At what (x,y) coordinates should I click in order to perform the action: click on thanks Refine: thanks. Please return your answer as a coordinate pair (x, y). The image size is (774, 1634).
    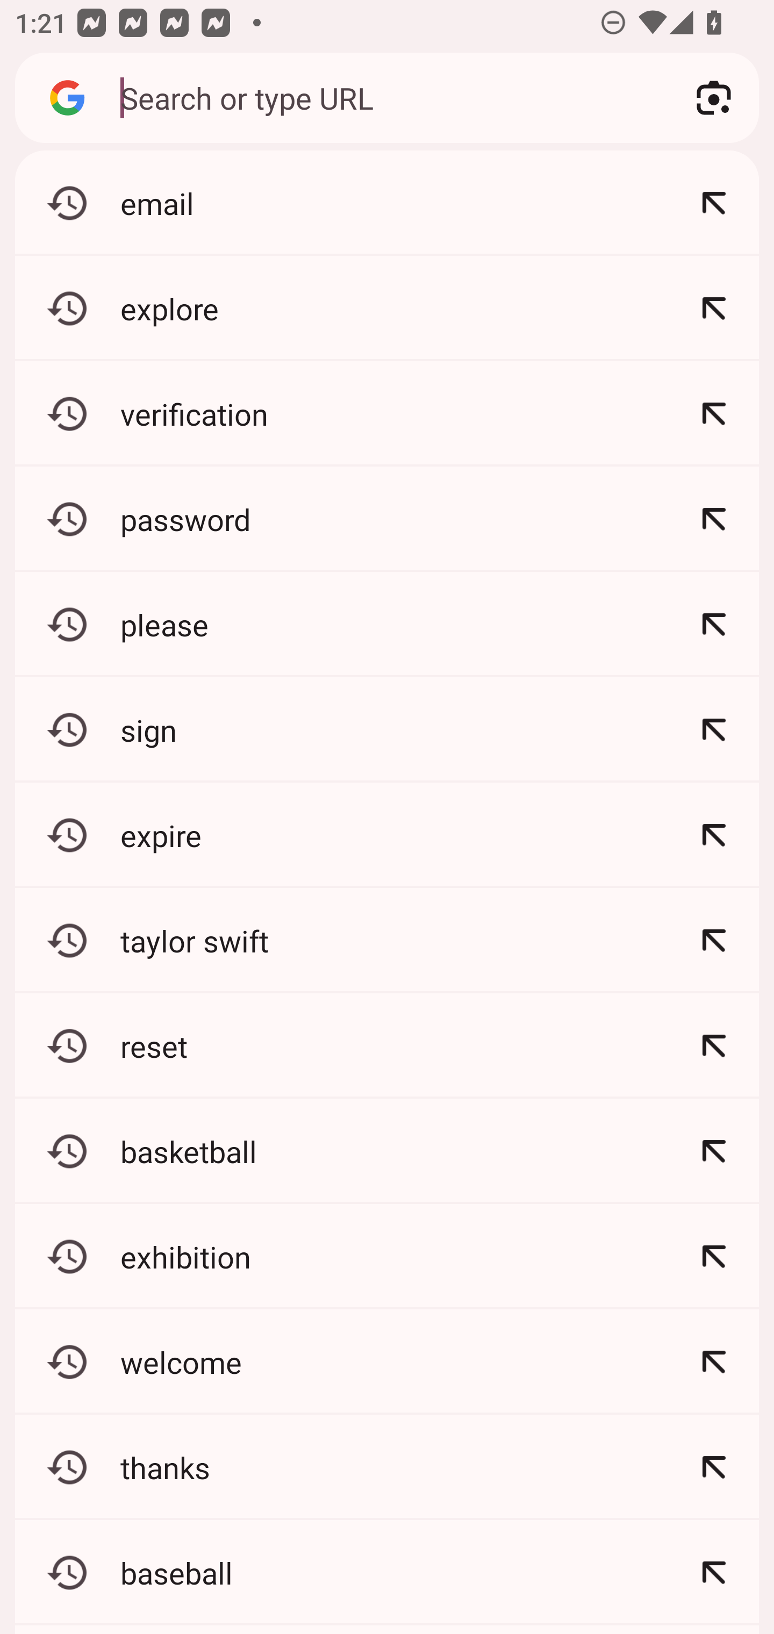
    Looking at the image, I should click on (387, 1467).